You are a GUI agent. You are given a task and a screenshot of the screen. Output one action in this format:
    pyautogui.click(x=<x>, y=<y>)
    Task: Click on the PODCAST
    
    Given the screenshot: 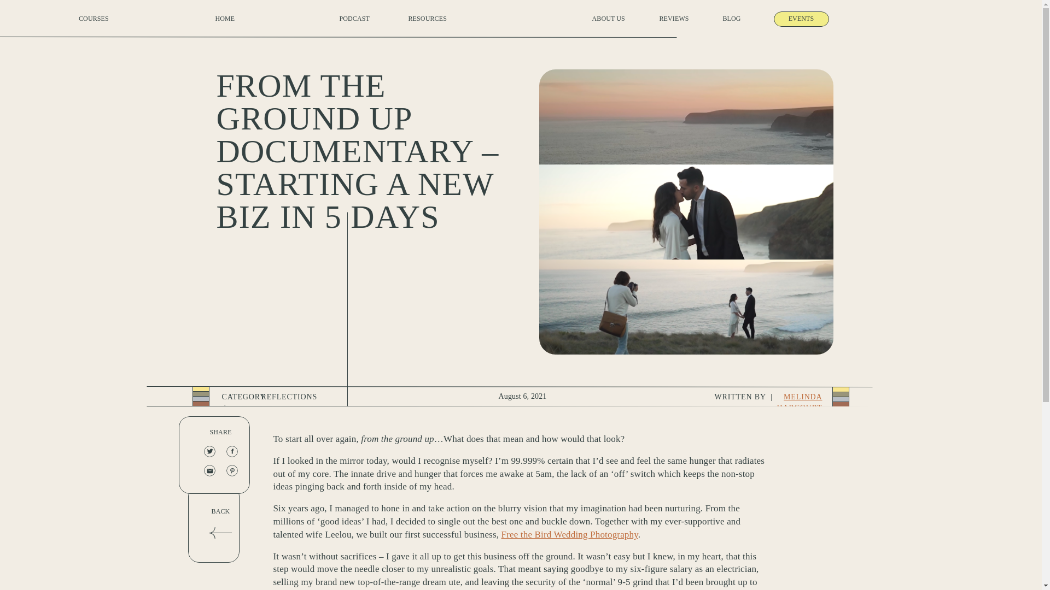 What is the action you would take?
    pyautogui.click(x=355, y=26)
    